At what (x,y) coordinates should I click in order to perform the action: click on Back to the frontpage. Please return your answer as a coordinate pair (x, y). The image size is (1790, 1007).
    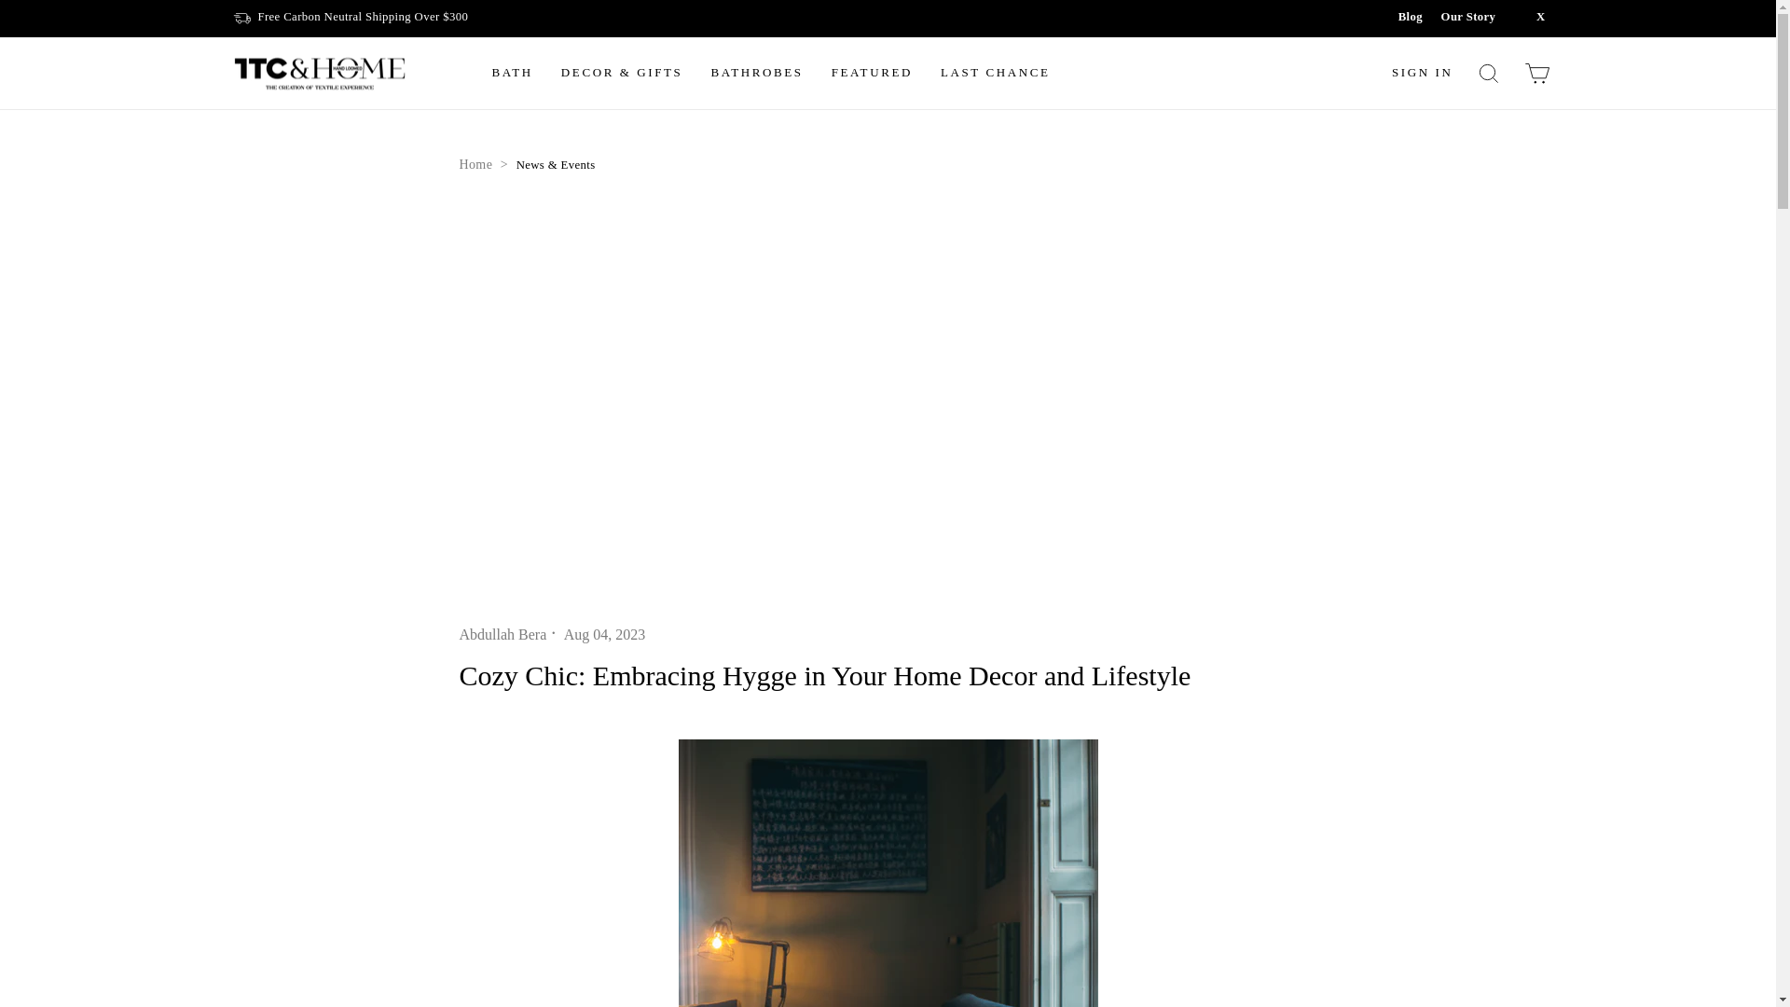
    Looking at the image, I should click on (475, 164).